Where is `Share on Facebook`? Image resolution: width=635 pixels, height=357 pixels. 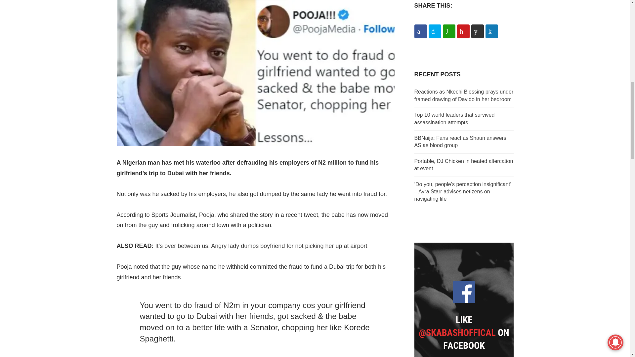 Share on Facebook is located at coordinates (420, 31).